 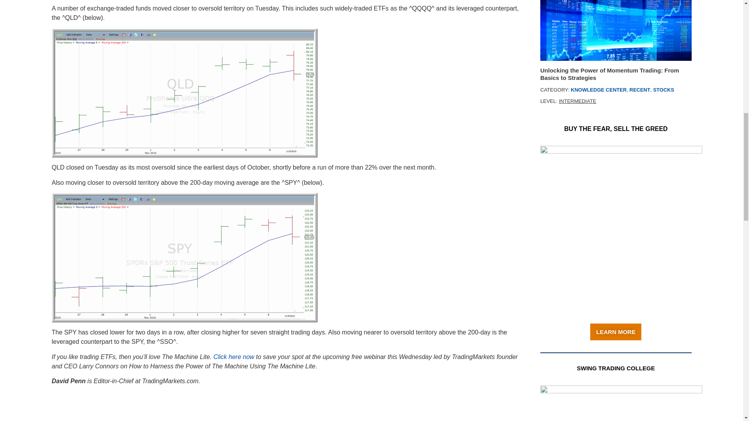 I want to click on Click here now, so click(x=234, y=357).